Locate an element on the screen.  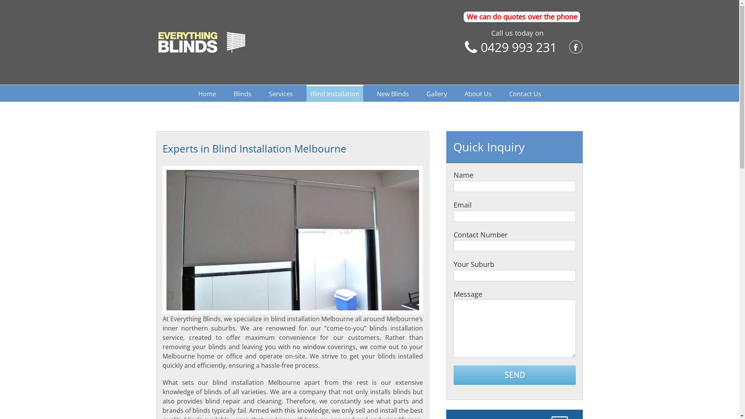
New Blinds is located at coordinates (393, 93).